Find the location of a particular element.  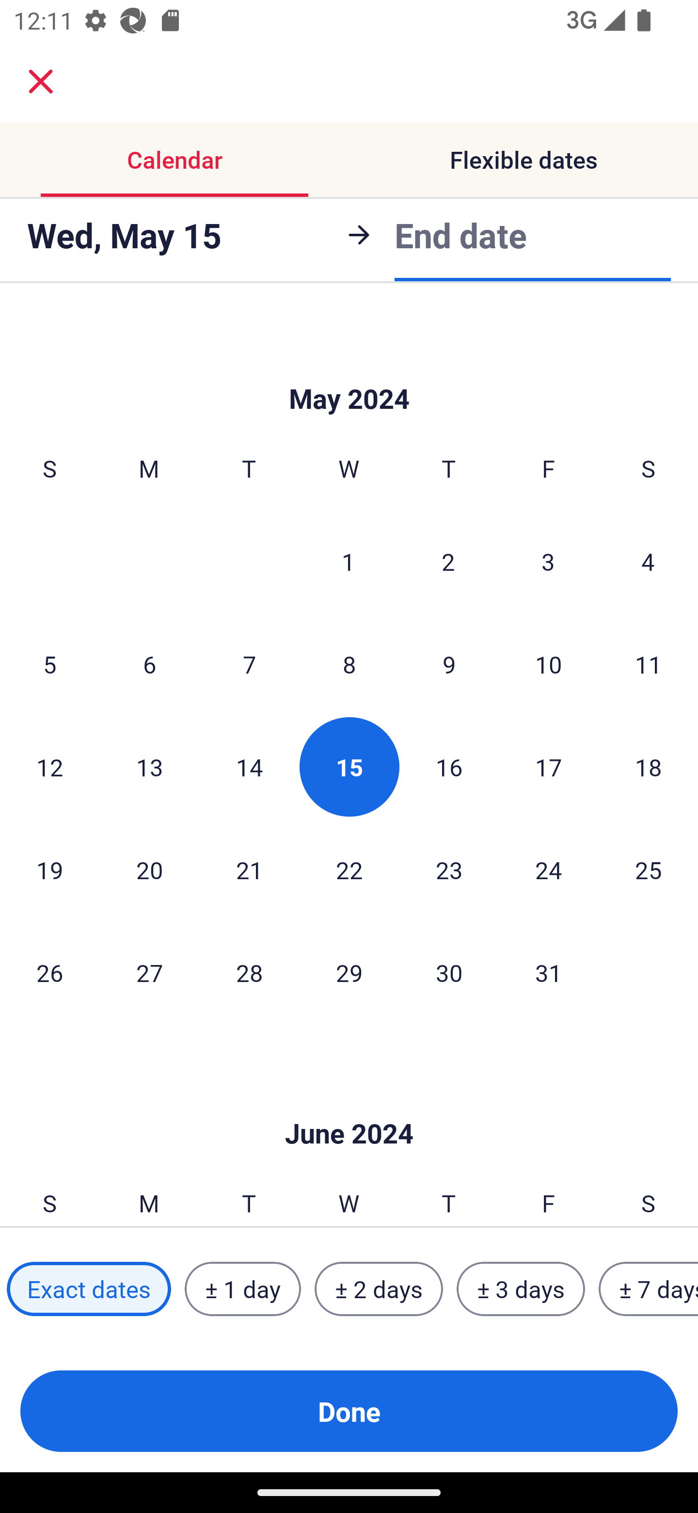

28 Tuesday, May 28, 2024 is located at coordinates (249, 973).